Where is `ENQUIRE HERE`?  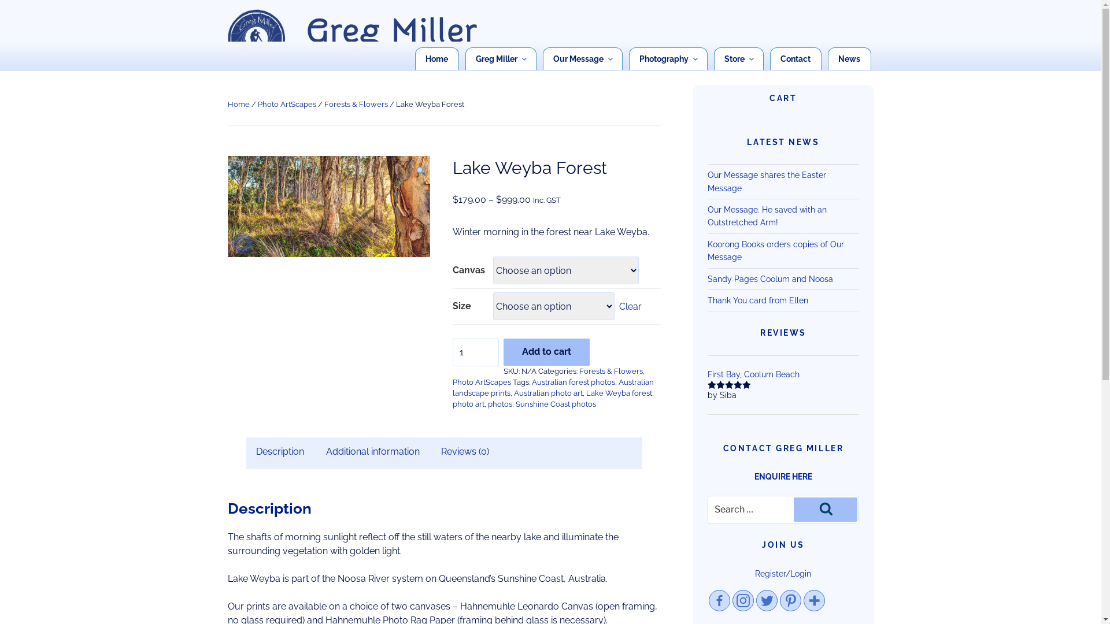 ENQUIRE HERE is located at coordinates (783, 477).